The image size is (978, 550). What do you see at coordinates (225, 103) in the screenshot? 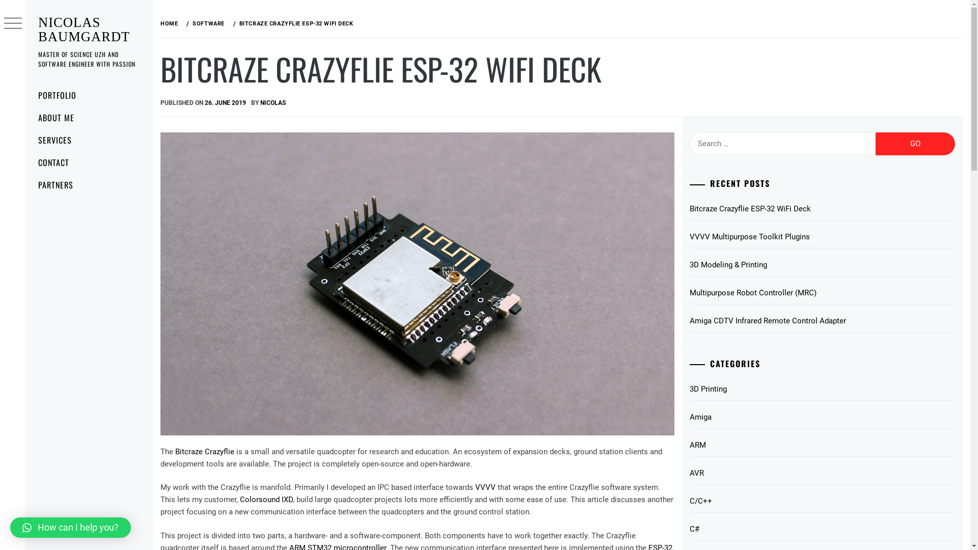
I see `26. JUNE 2019` at bounding box center [225, 103].